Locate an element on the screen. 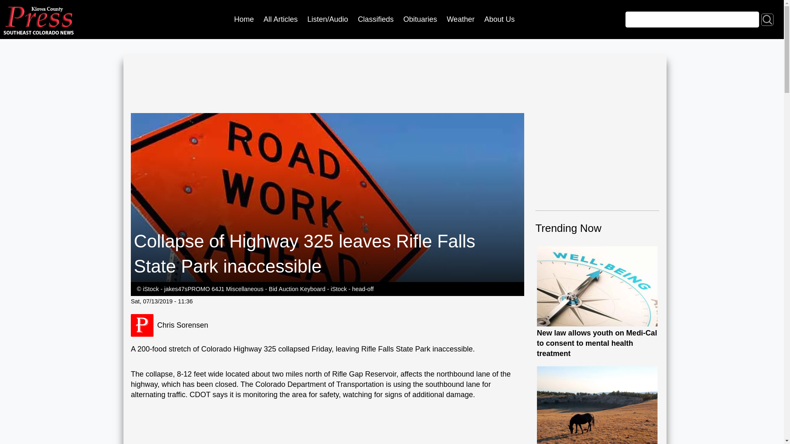 The width and height of the screenshot is (790, 444). Search is located at coordinates (767, 19).